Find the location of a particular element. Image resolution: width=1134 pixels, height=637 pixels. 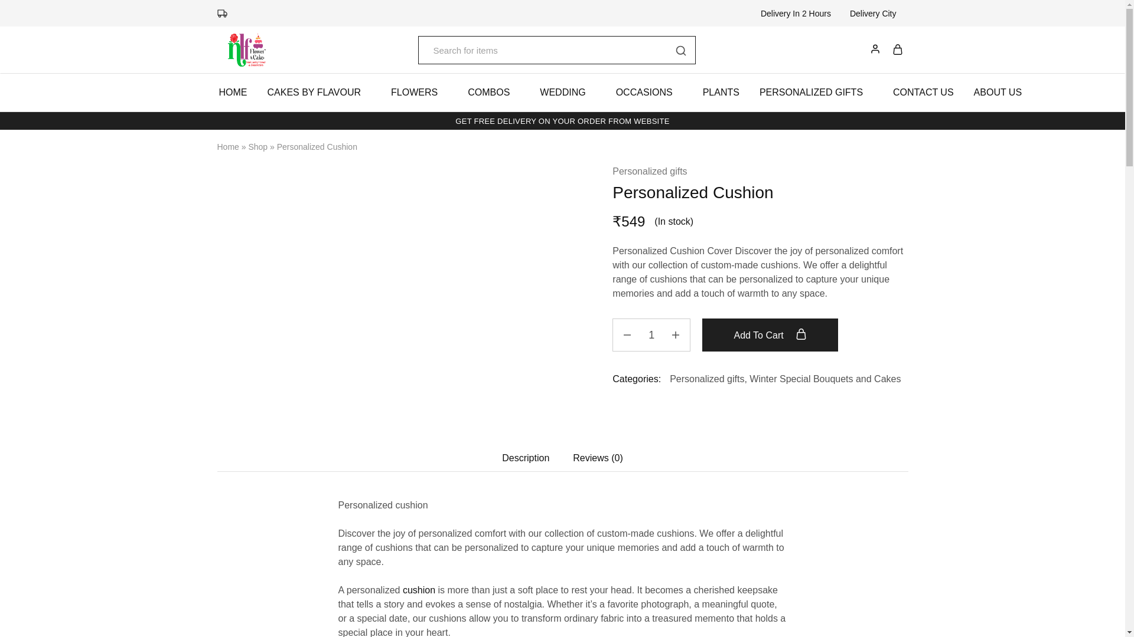

Delivery City is located at coordinates (878, 14).